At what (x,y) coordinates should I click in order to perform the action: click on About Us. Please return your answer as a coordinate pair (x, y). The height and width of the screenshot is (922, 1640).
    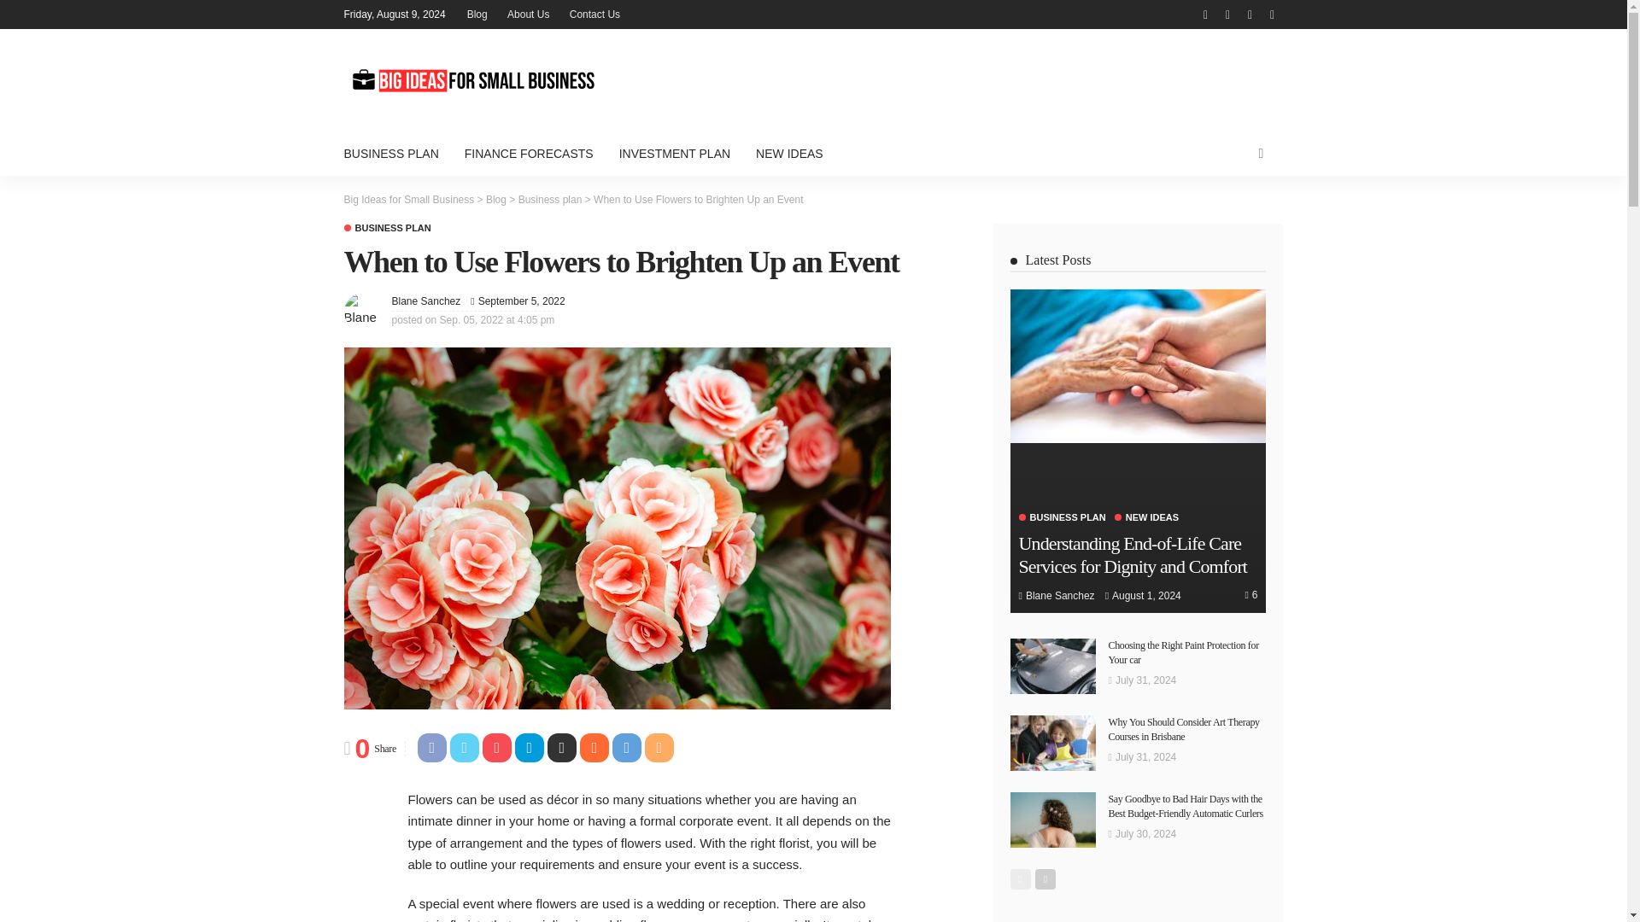
    Looking at the image, I should click on (528, 14).